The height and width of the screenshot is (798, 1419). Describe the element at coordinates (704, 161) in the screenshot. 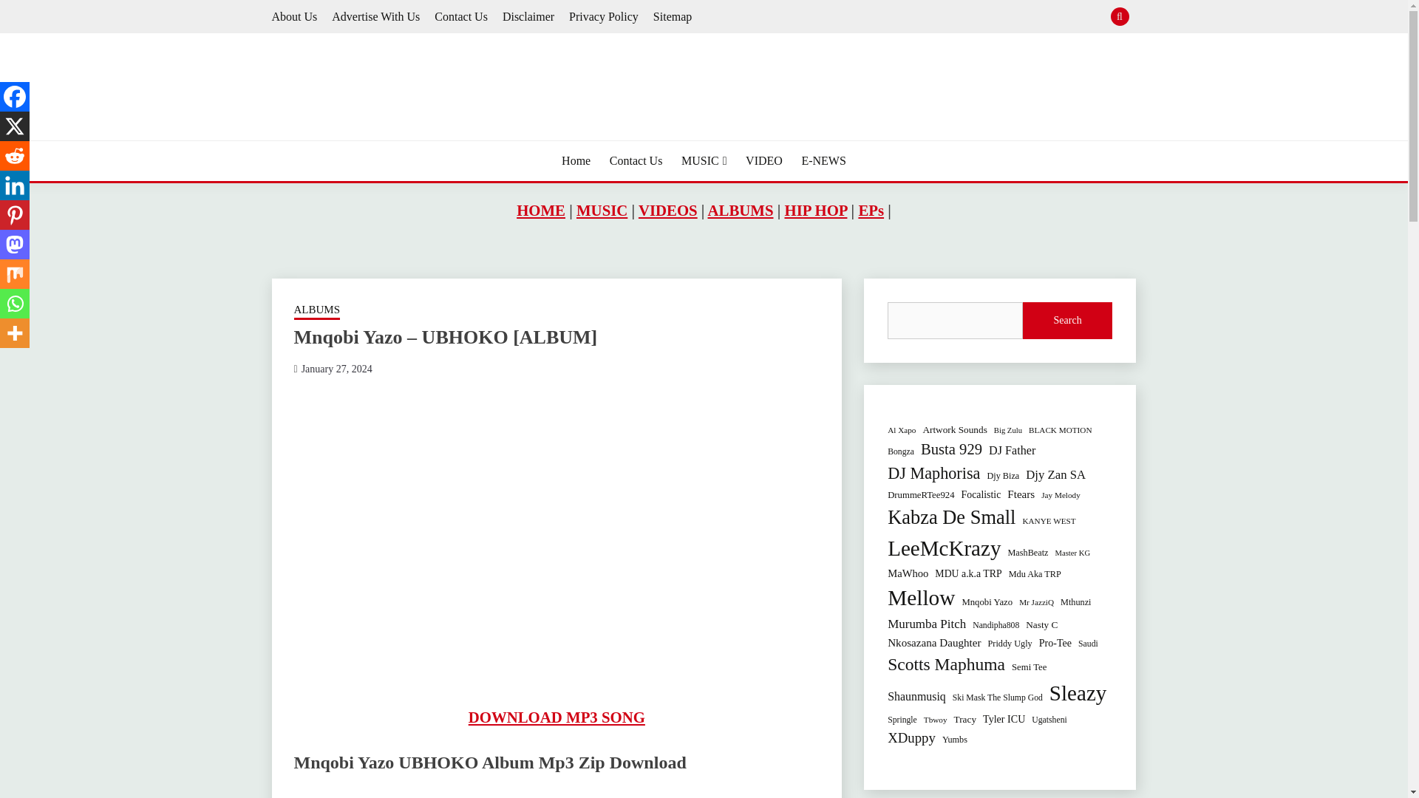

I see `MUSIC` at that location.